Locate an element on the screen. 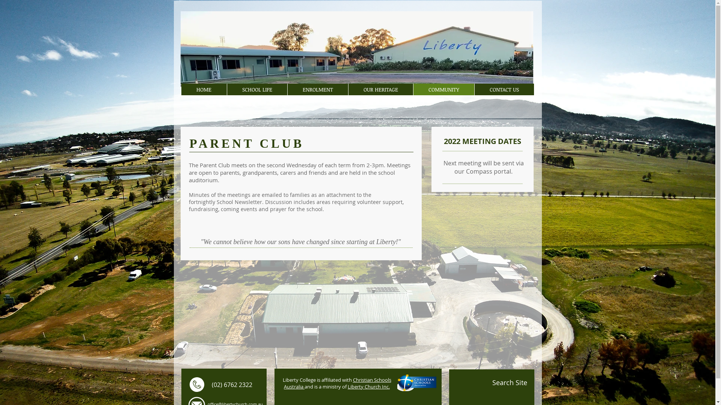 This screenshot has height=405, width=721. COMMUNITY is located at coordinates (444, 89).